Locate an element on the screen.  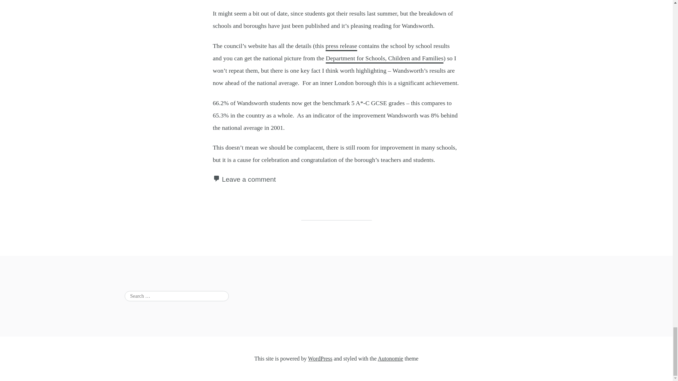
Department for Schools, Children and Families is located at coordinates (384, 58).